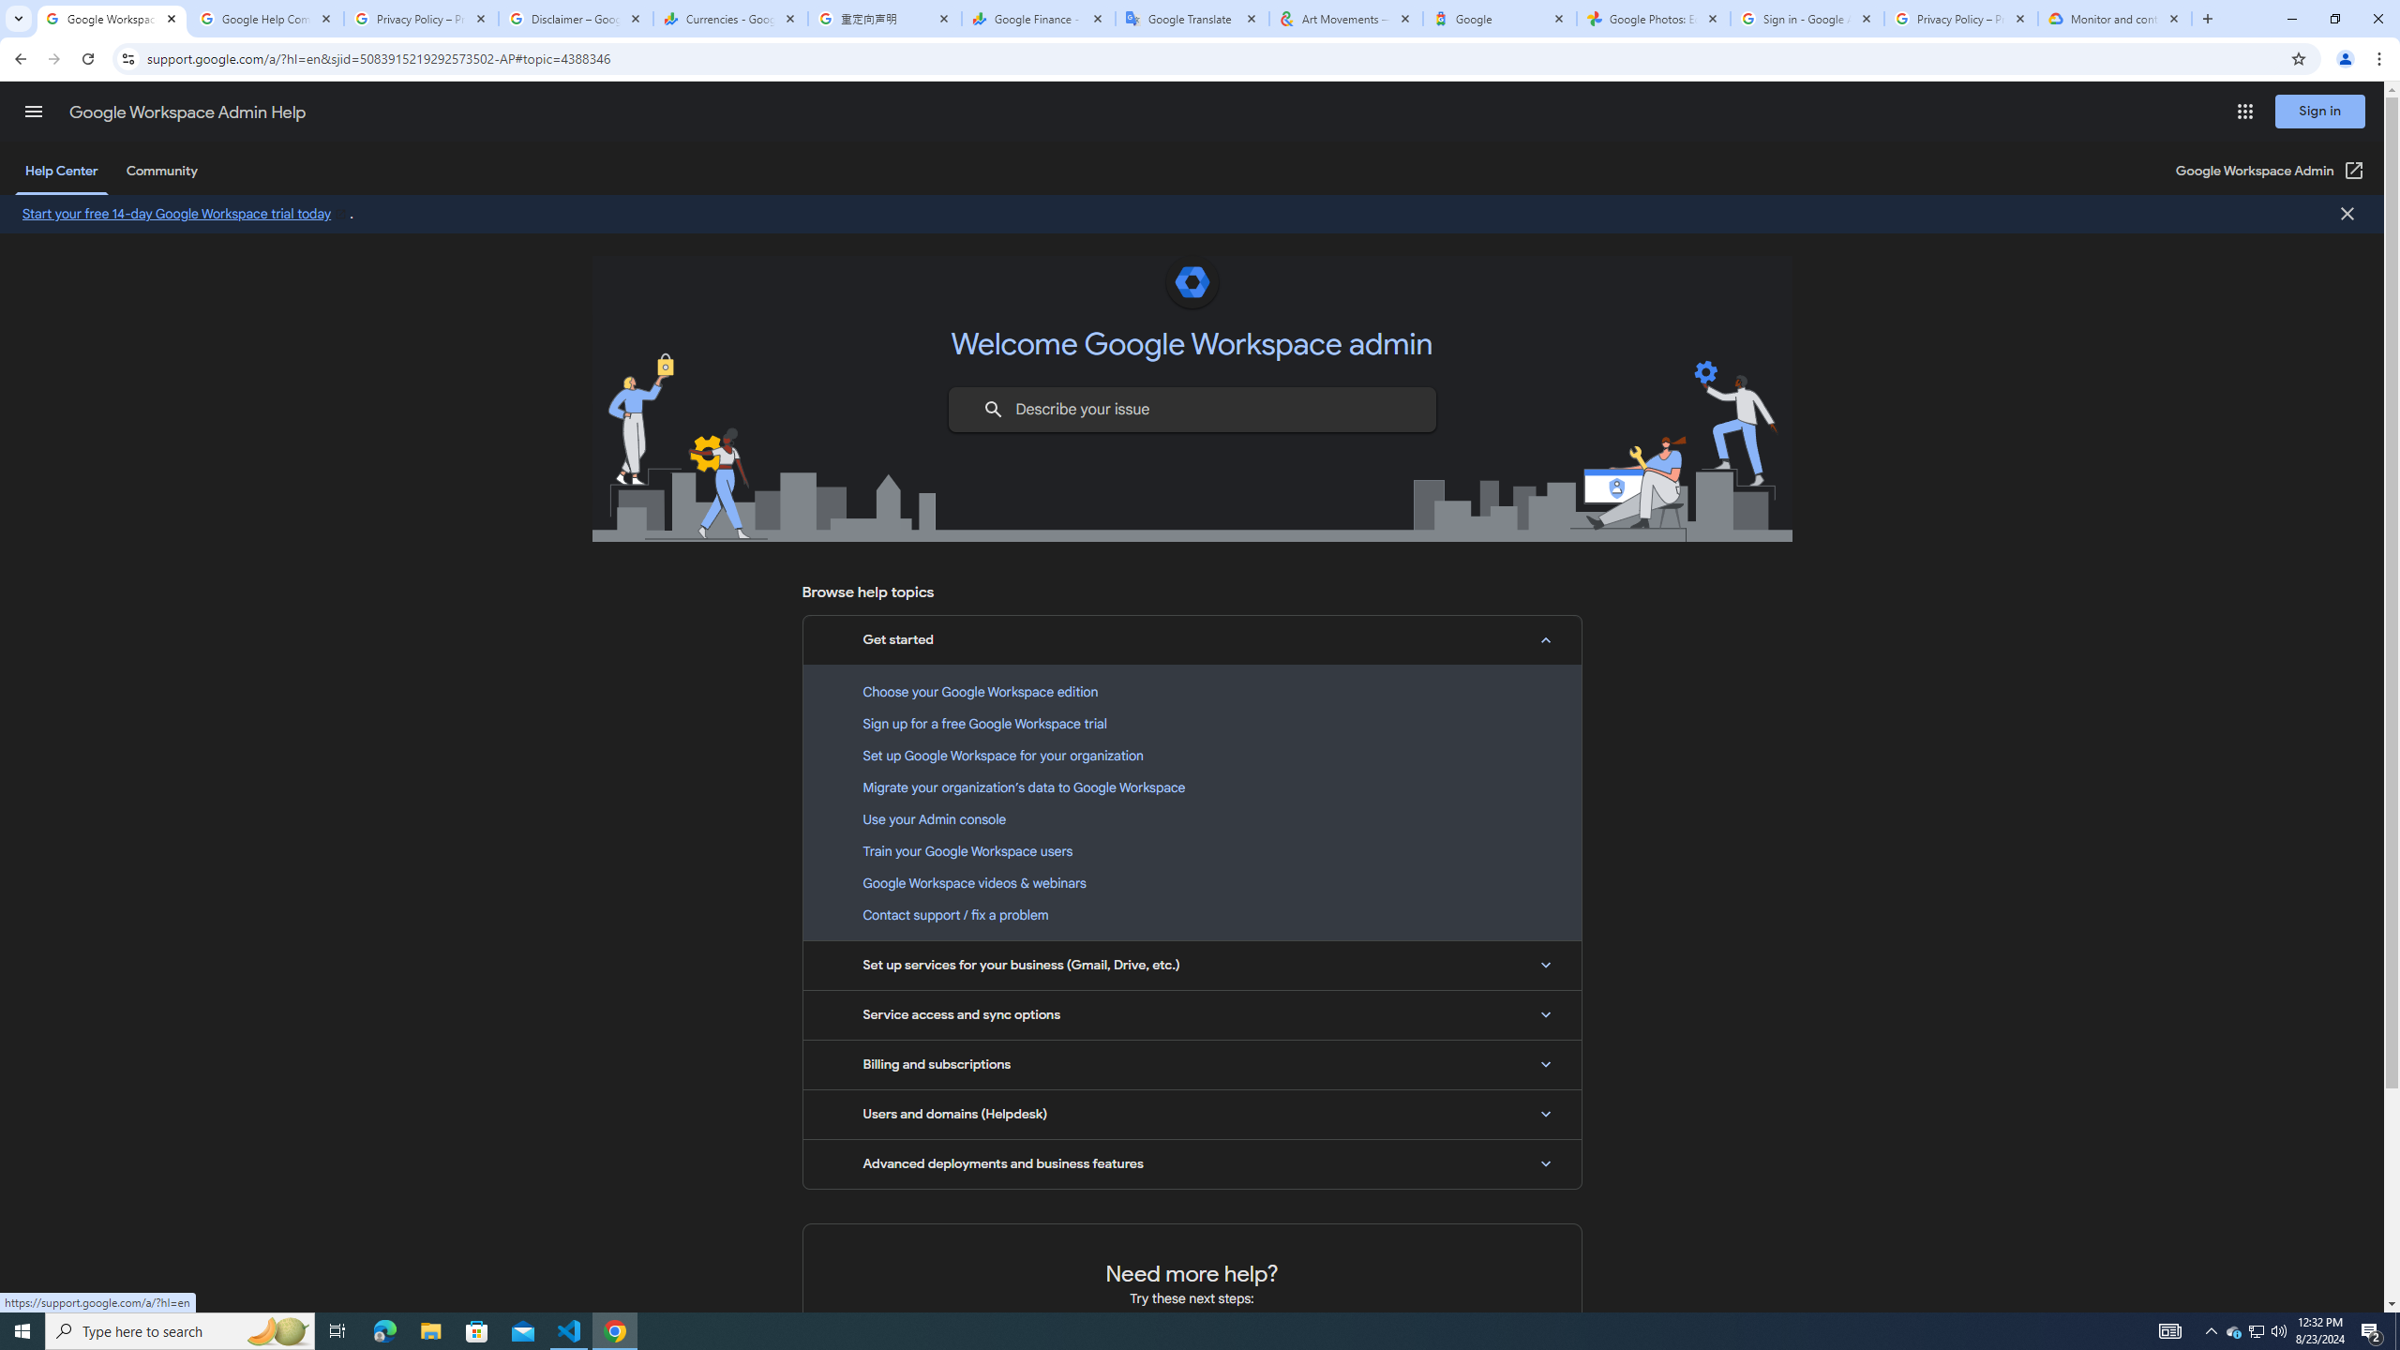  What do you see at coordinates (730, 19) in the screenshot?
I see `Currencies - Google Finance` at bounding box center [730, 19].